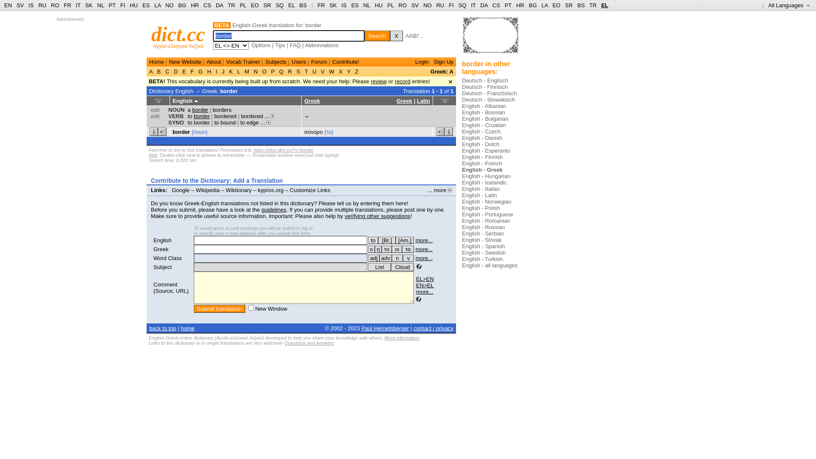 The height and width of the screenshot is (459, 816). Describe the element at coordinates (156, 62) in the screenshot. I see `Home` at that location.